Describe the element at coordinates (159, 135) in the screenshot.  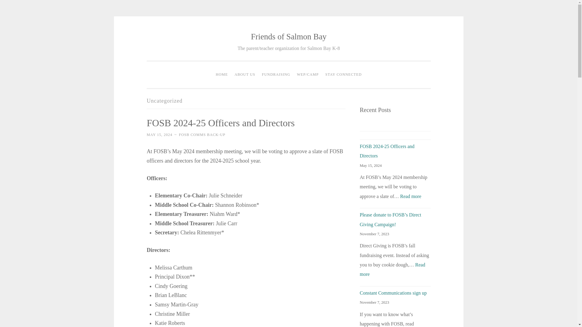
I see `MAY 15, 2024` at that location.